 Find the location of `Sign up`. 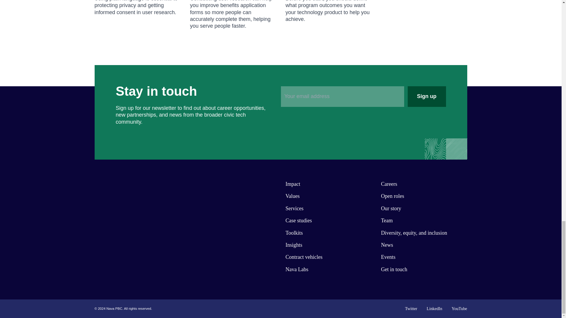

Sign up is located at coordinates (427, 96).